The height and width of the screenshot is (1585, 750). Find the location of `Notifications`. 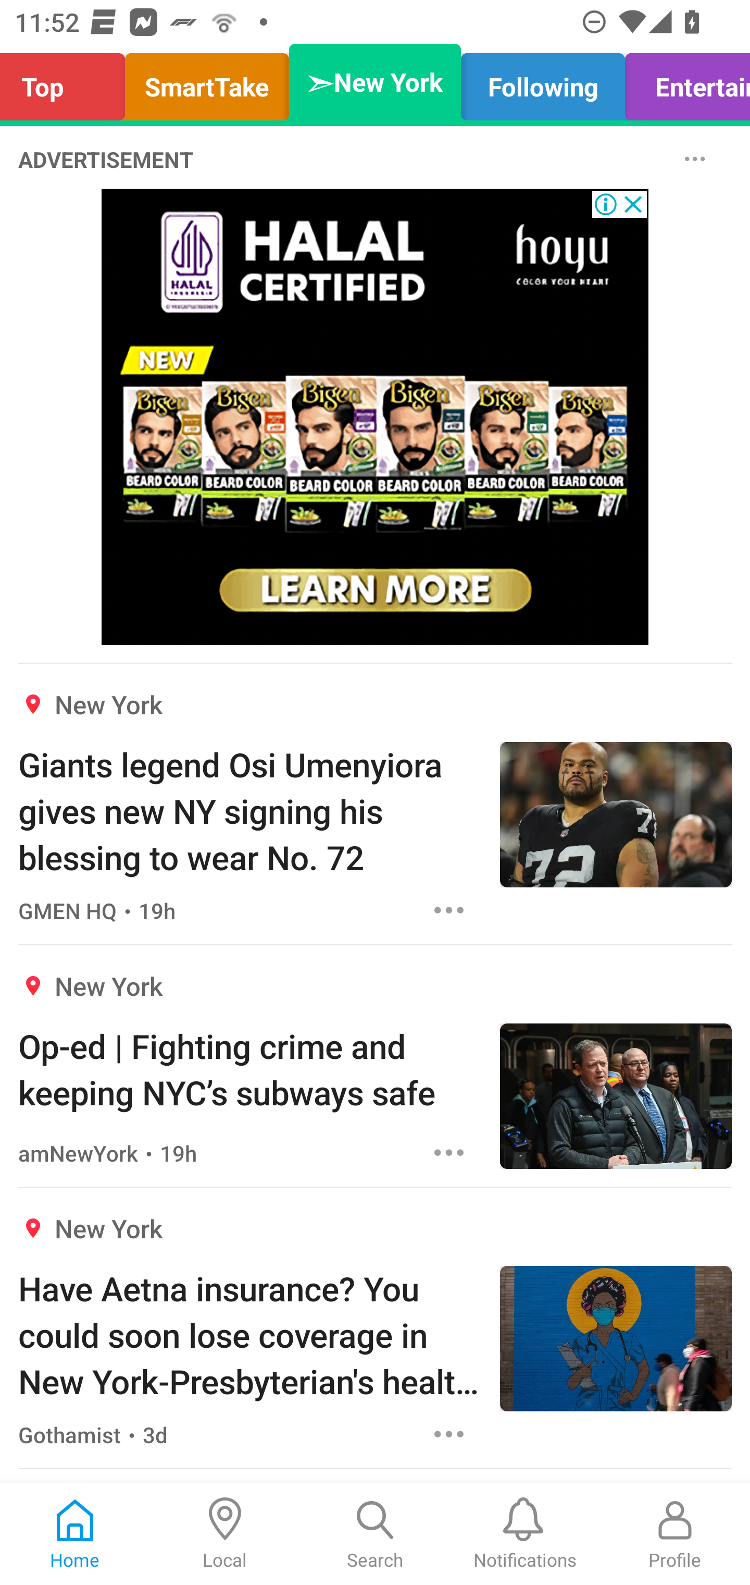

Notifications is located at coordinates (525, 1534).